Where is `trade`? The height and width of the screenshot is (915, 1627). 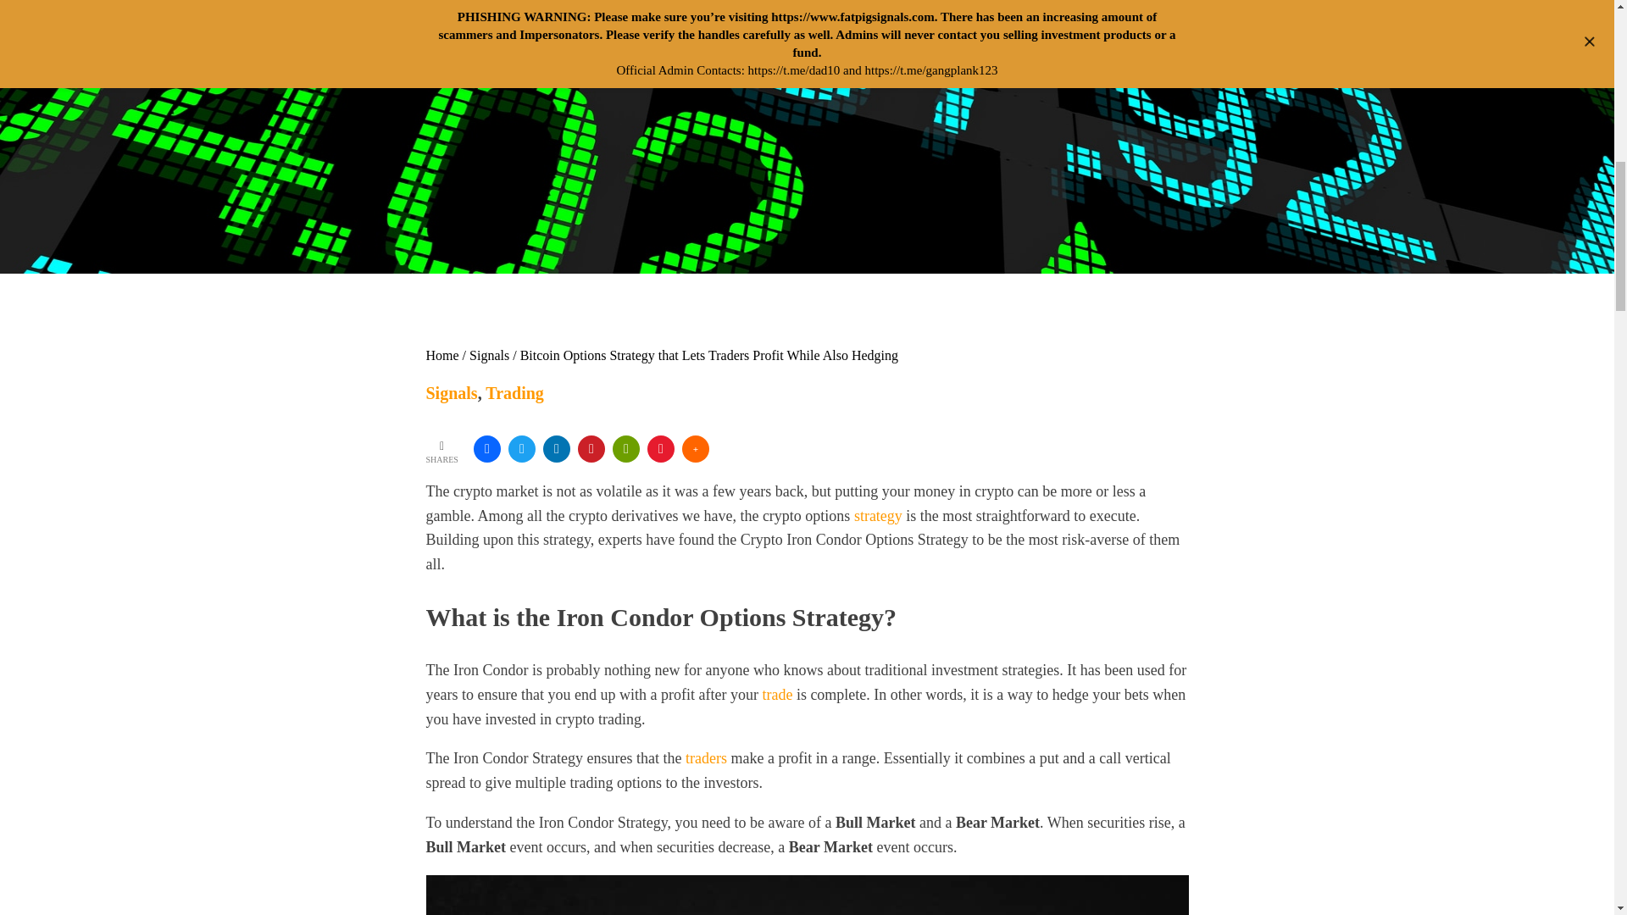
trade is located at coordinates (776, 695).